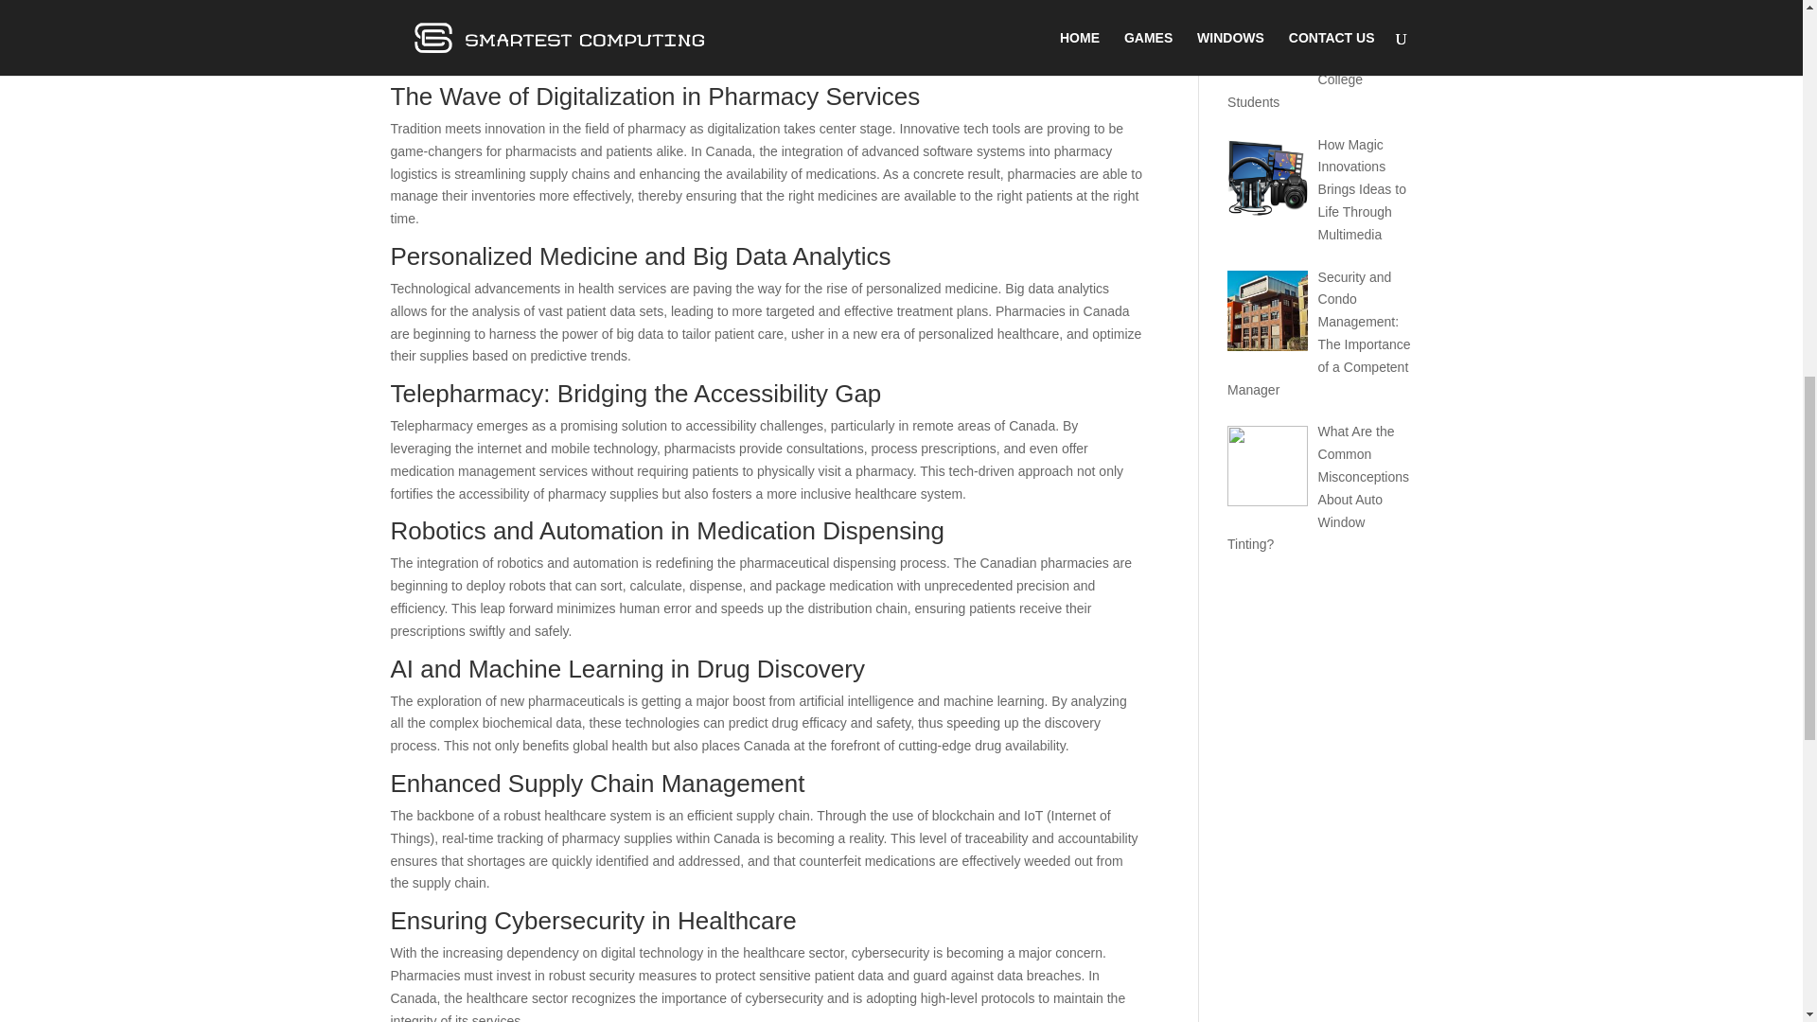 This screenshot has width=1817, height=1022. What do you see at coordinates (507, 9) in the screenshot?
I see `Enhanced Supply Chain Management` at bounding box center [507, 9].